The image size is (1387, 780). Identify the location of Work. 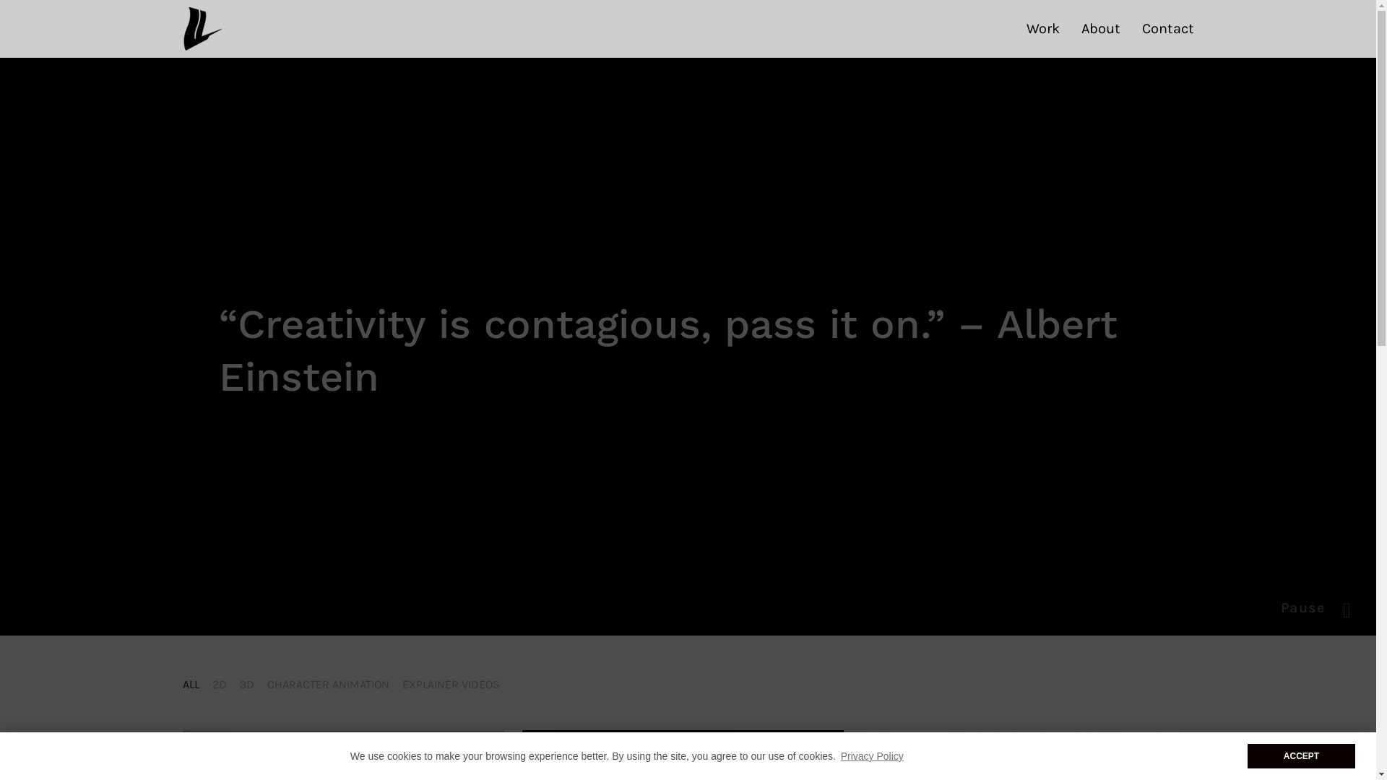
(1042, 29).